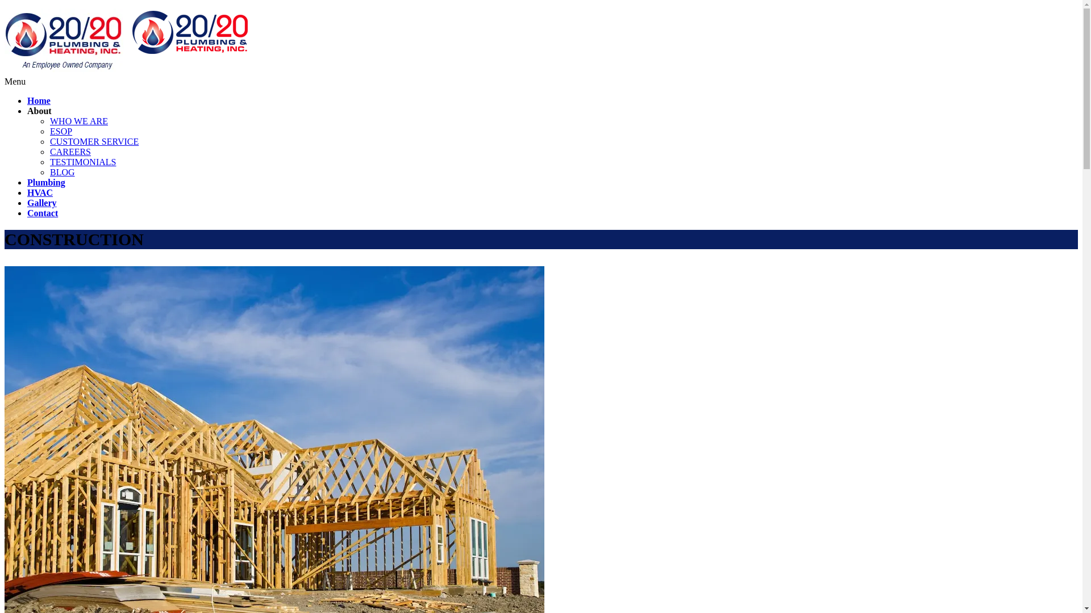 The width and height of the screenshot is (1091, 613). I want to click on Home, so click(39, 101).